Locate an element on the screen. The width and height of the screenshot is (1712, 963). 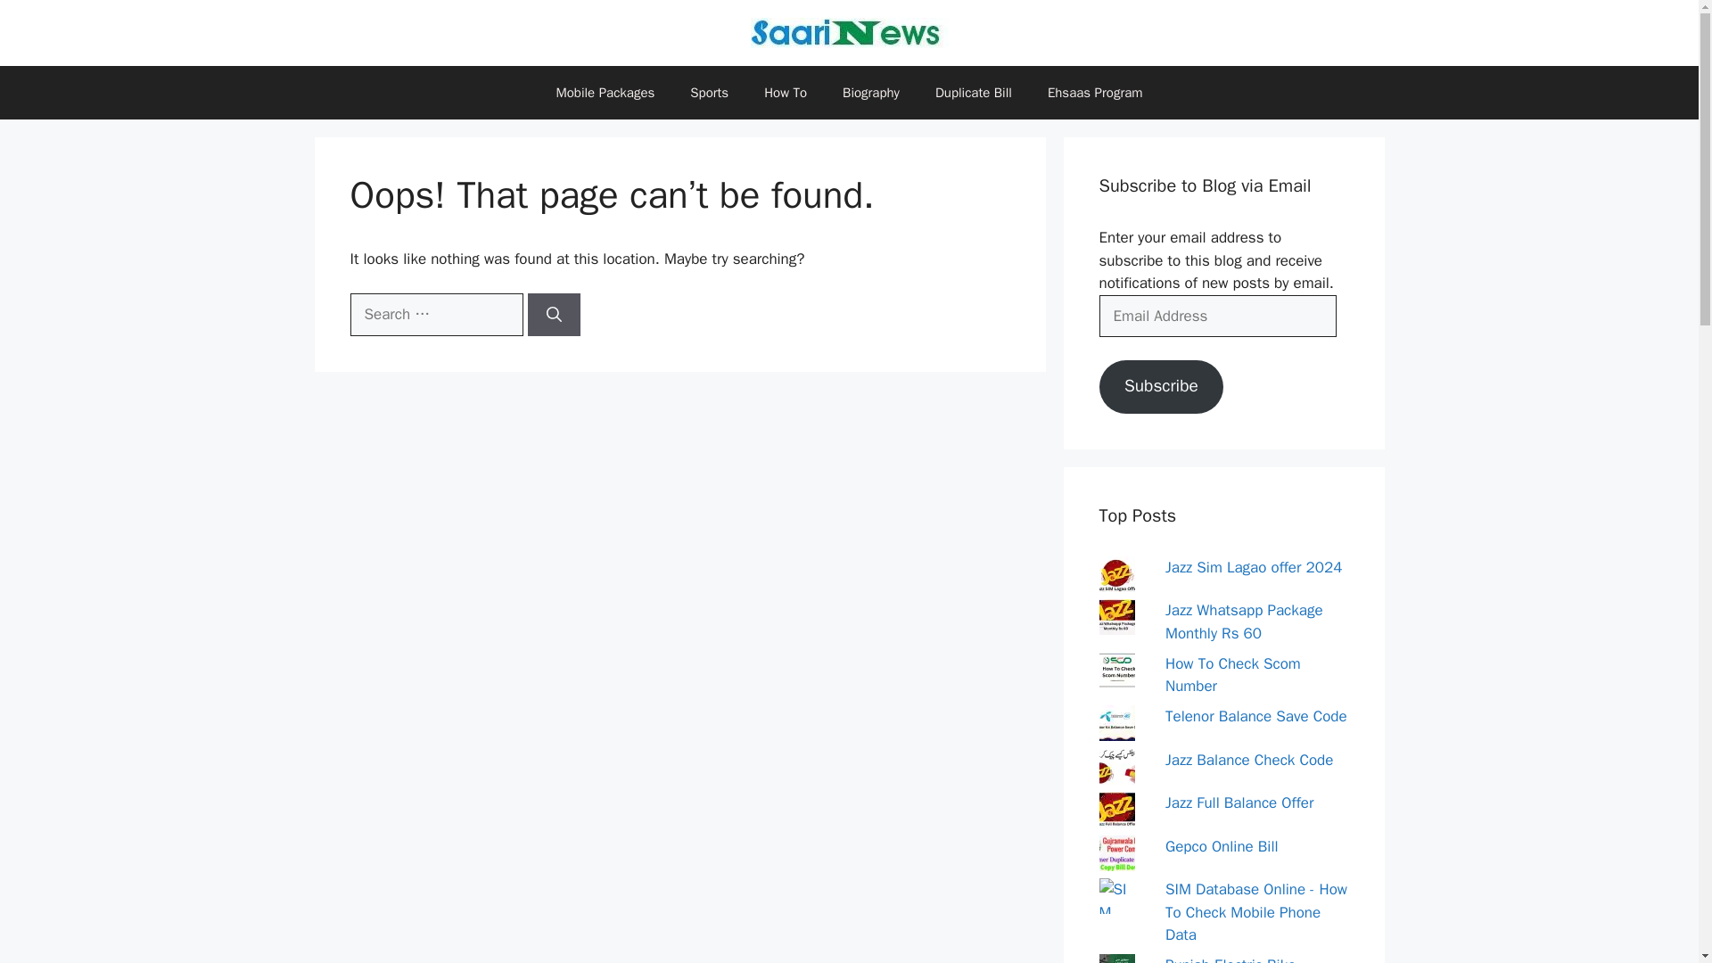
Duplicate Bill is located at coordinates (974, 93).